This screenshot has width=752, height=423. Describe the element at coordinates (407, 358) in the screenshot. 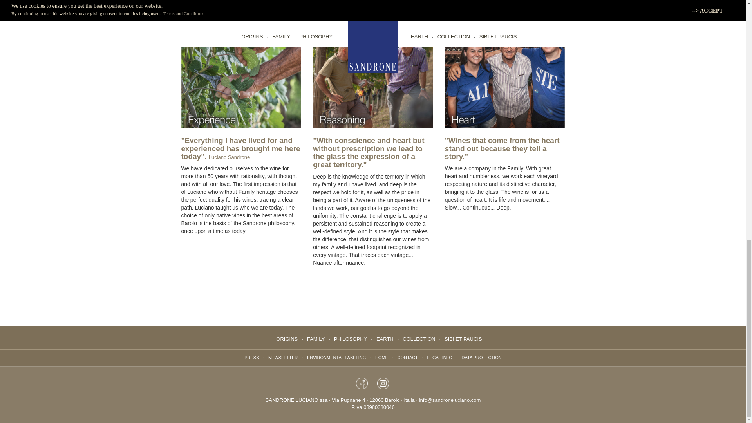

I see `CONTACT` at that location.